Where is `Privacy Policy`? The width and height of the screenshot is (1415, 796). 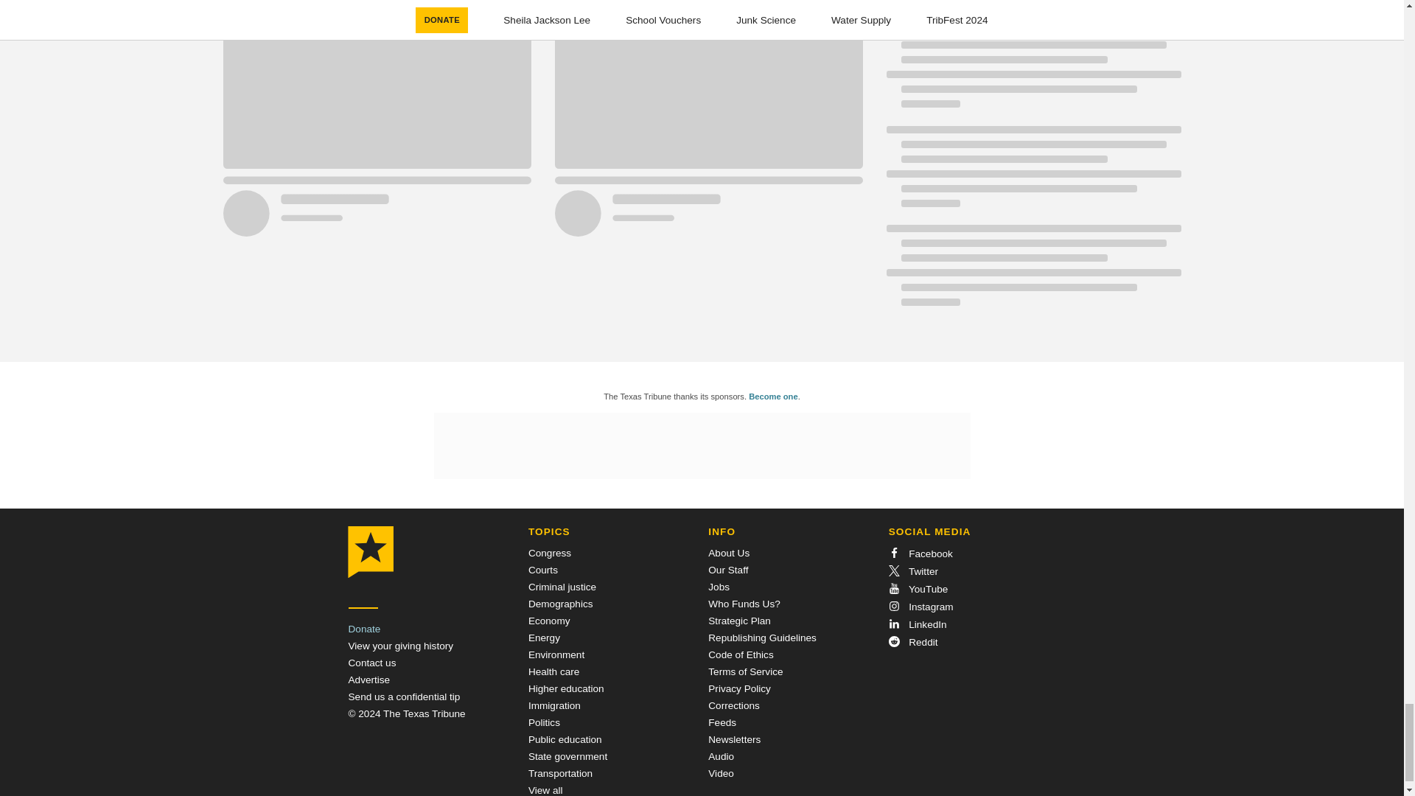 Privacy Policy is located at coordinates (740, 688).